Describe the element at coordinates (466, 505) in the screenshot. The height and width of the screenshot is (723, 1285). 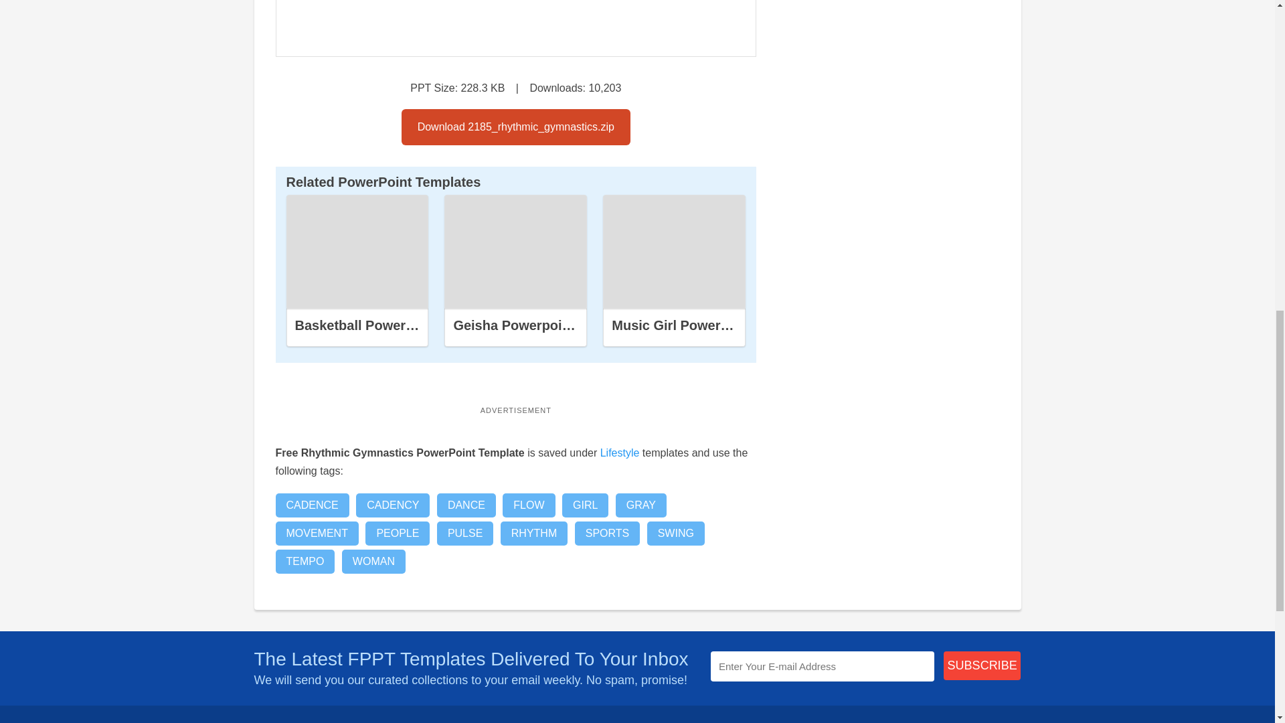
I see `DANCE` at that location.